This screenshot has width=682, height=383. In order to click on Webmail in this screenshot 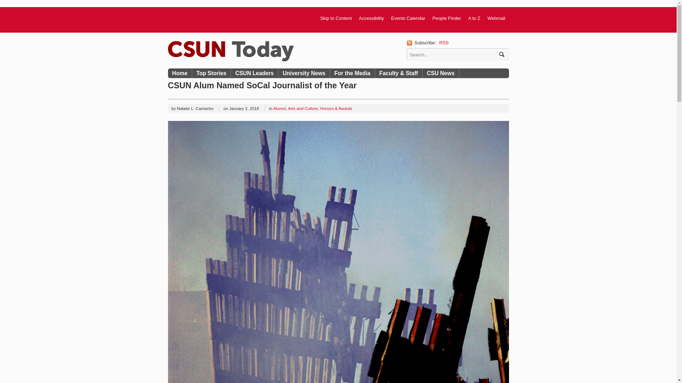, I will do `click(496, 18)`.